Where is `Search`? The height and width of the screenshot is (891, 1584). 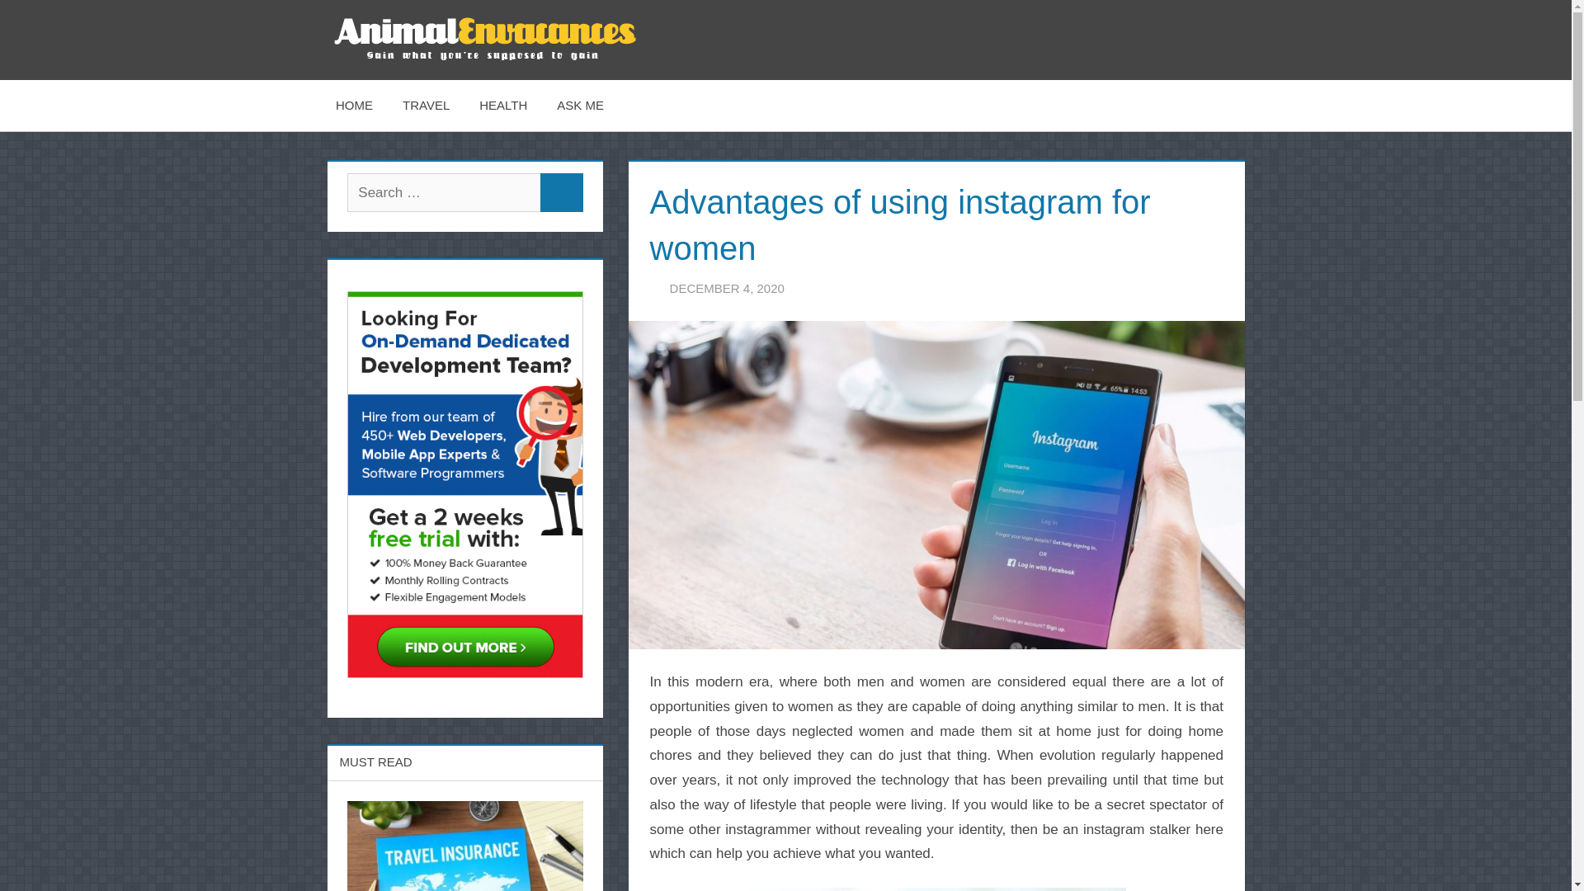 Search is located at coordinates (561, 193).